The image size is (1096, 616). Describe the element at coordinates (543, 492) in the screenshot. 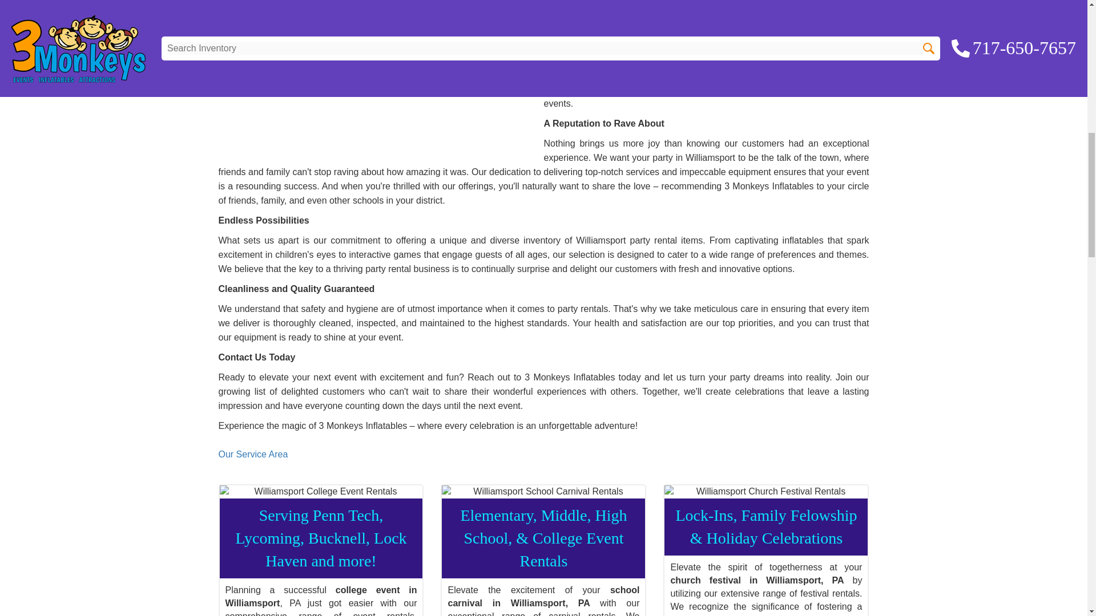

I see `Williamsport School Carnival Rentals` at that location.